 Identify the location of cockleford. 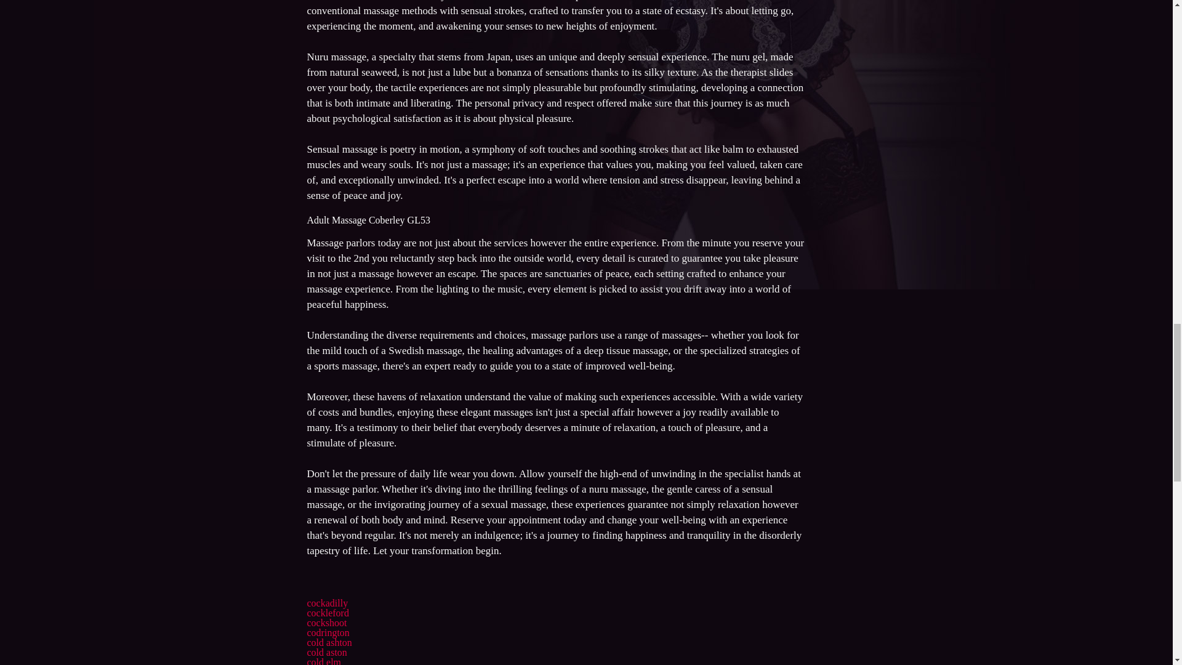
(328, 613).